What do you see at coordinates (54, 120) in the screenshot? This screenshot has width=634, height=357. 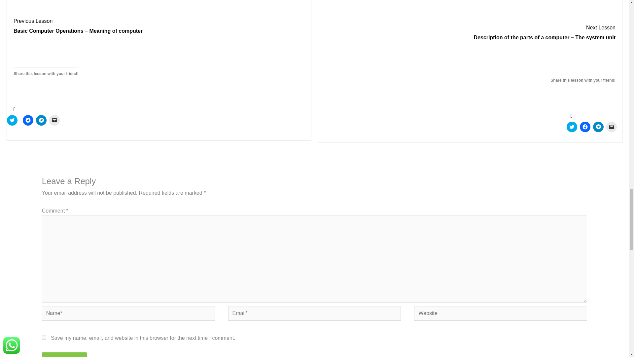 I see `Click to email a link to a friend` at bounding box center [54, 120].